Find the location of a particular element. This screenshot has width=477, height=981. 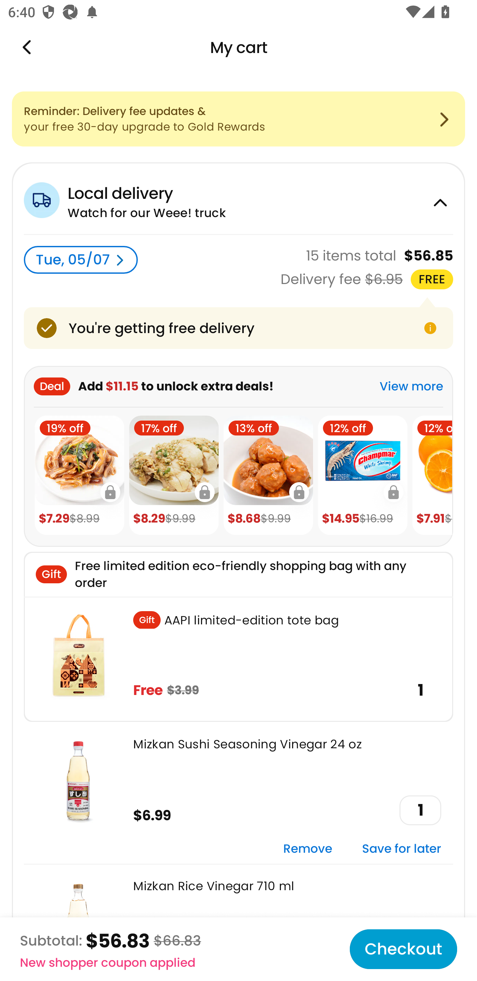

Remove is located at coordinates (307, 849).